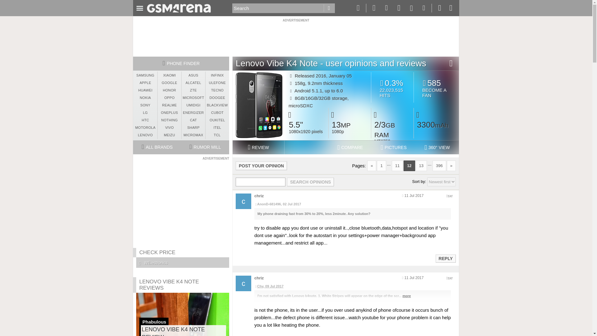 This screenshot has height=336, width=597. Describe the element at coordinates (436, 88) in the screenshot. I see `Encoded anonymized location` at that location.